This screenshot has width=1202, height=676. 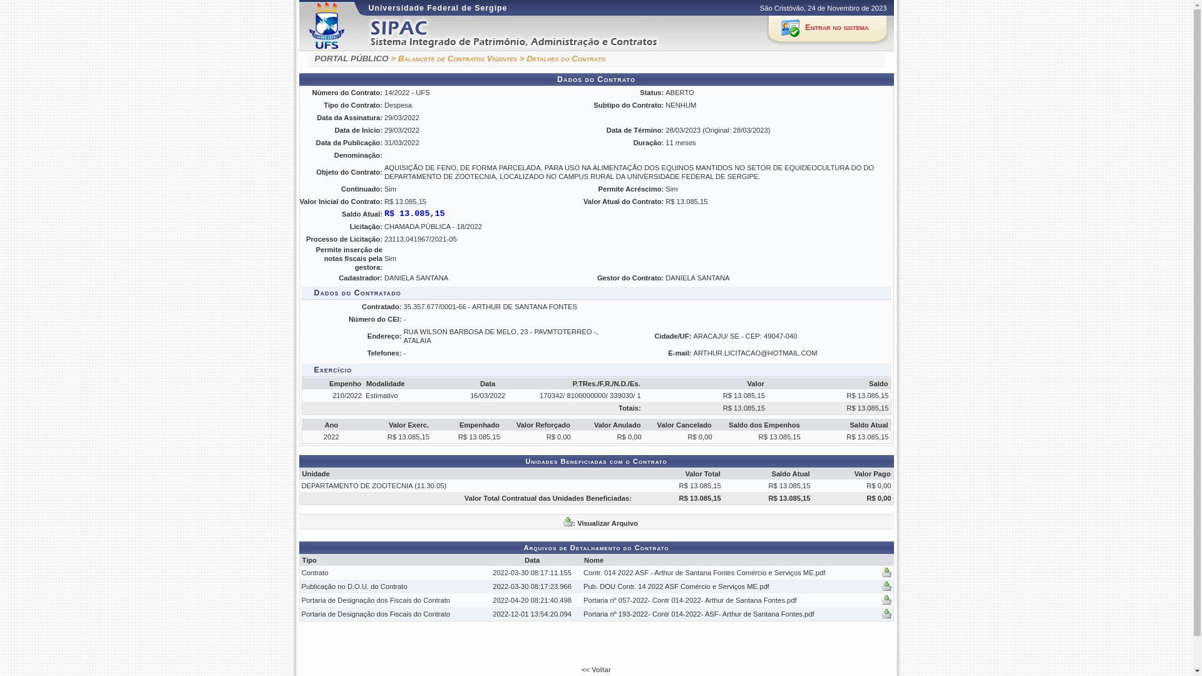 I want to click on Visualizar Arquivo, so click(x=886, y=600).